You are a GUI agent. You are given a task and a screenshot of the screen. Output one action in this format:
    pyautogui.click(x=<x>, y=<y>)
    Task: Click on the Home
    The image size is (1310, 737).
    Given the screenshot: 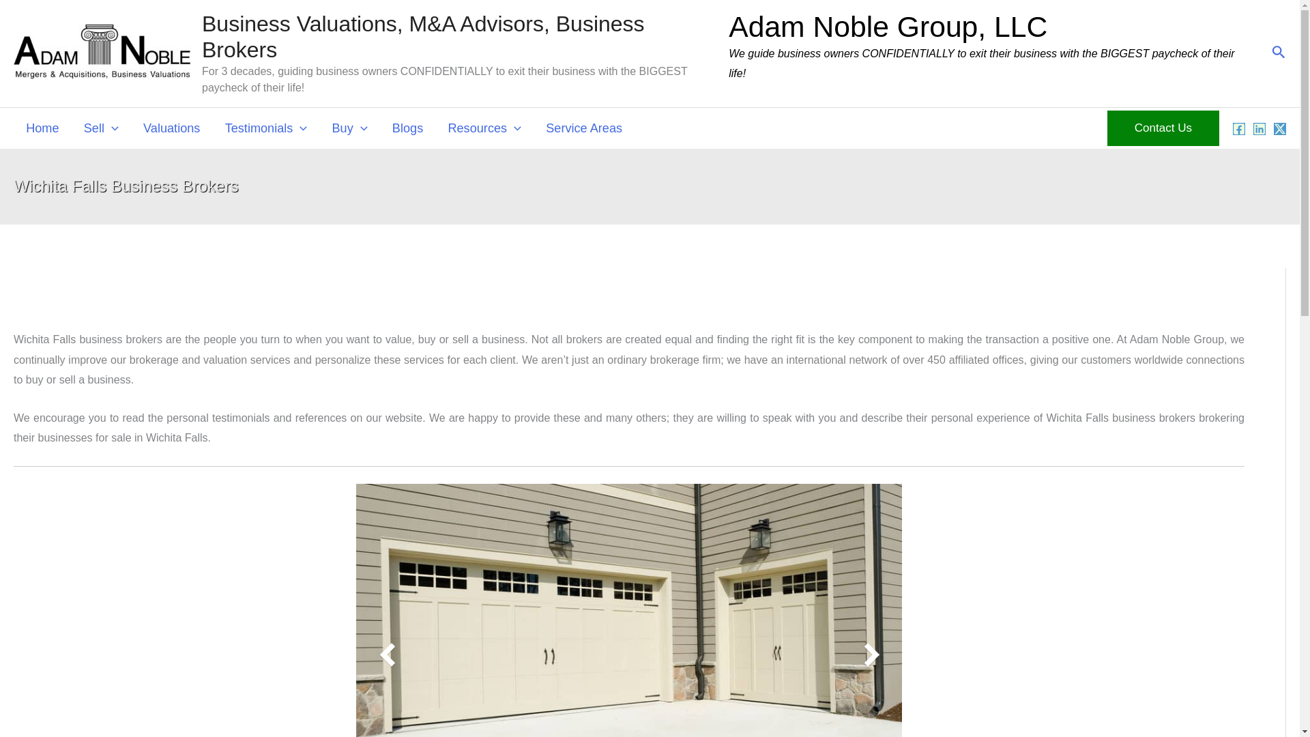 What is the action you would take?
    pyautogui.click(x=42, y=128)
    